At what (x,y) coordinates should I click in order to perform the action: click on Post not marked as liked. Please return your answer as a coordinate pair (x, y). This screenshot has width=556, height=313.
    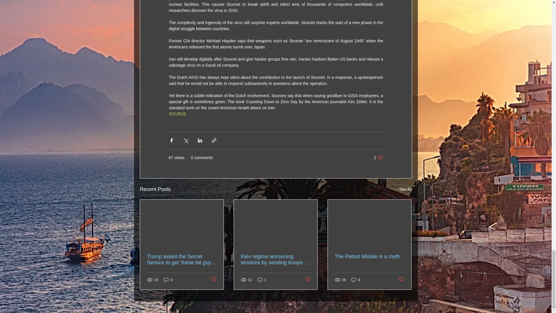
    Looking at the image, I should click on (308, 280).